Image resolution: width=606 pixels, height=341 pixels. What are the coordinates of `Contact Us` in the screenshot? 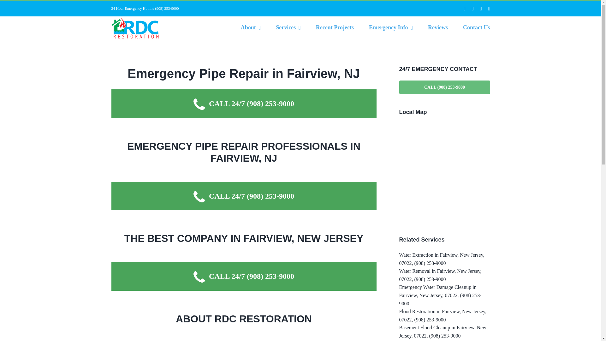 It's located at (477, 27).